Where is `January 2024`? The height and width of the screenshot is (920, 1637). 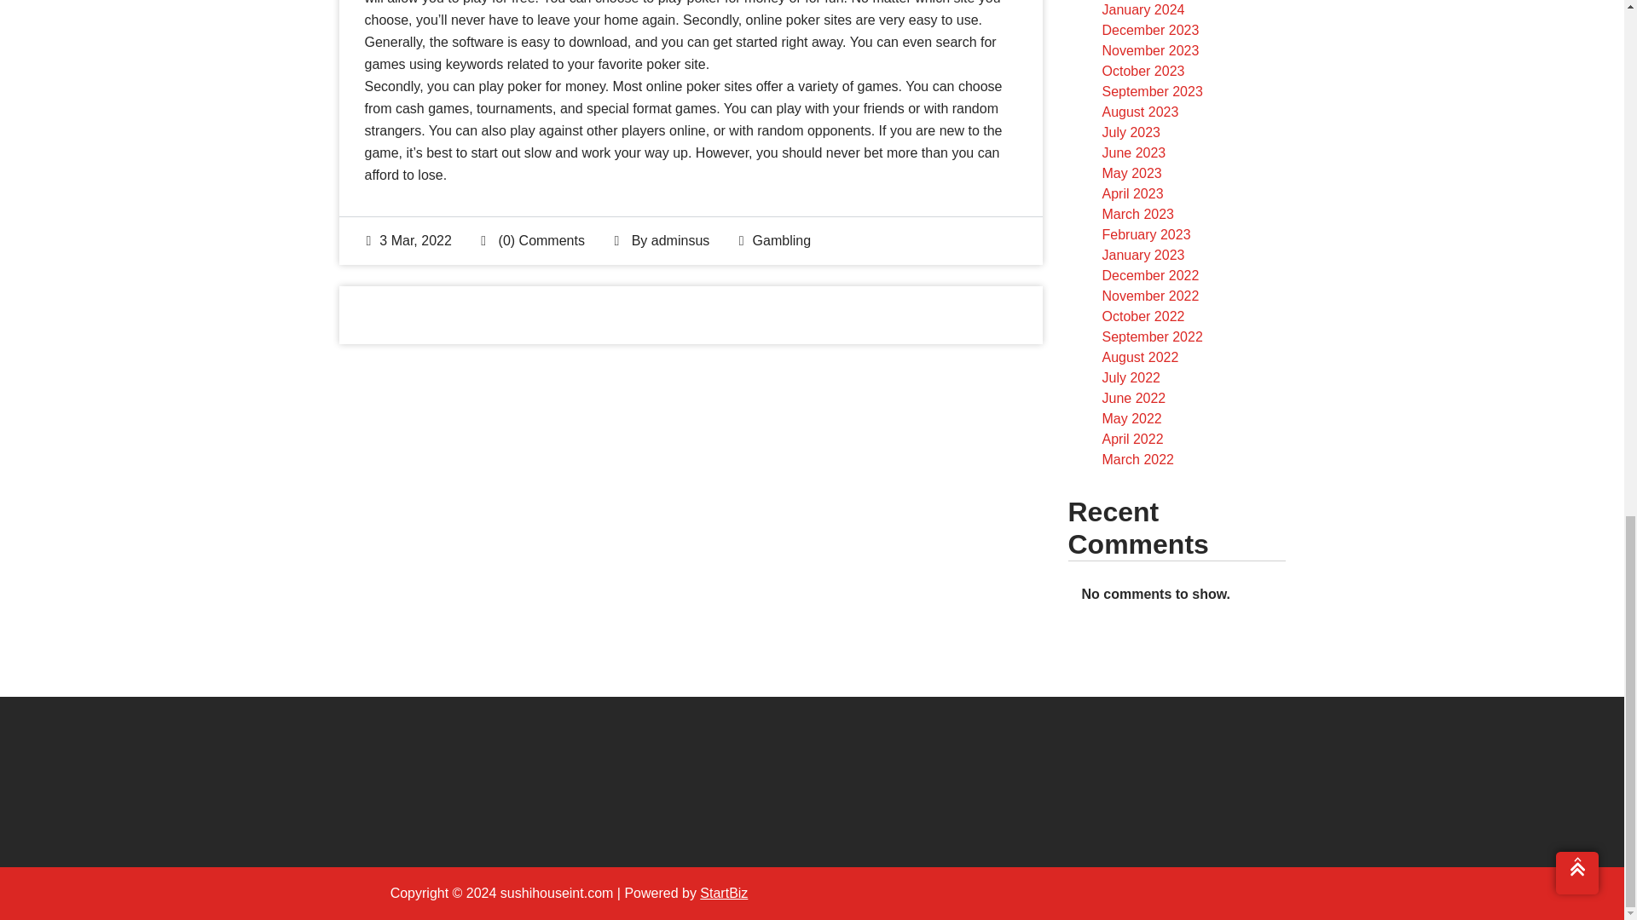 January 2024 is located at coordinates (1142, 10).